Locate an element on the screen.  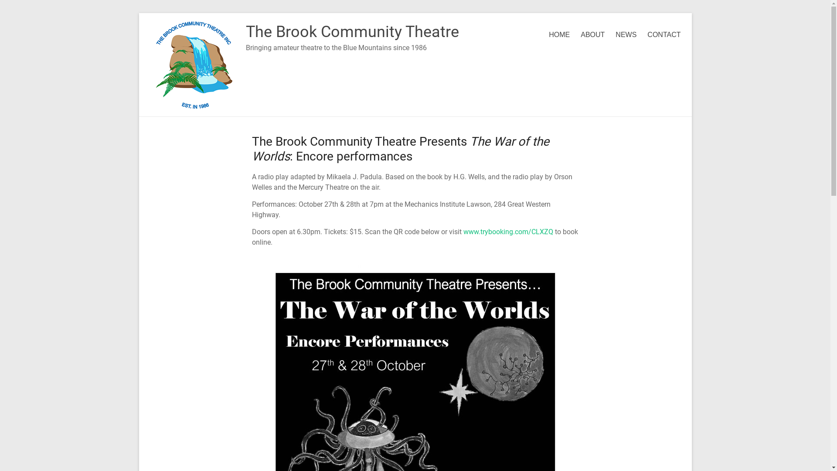
ABOUT is located at coordinates (593, 35).